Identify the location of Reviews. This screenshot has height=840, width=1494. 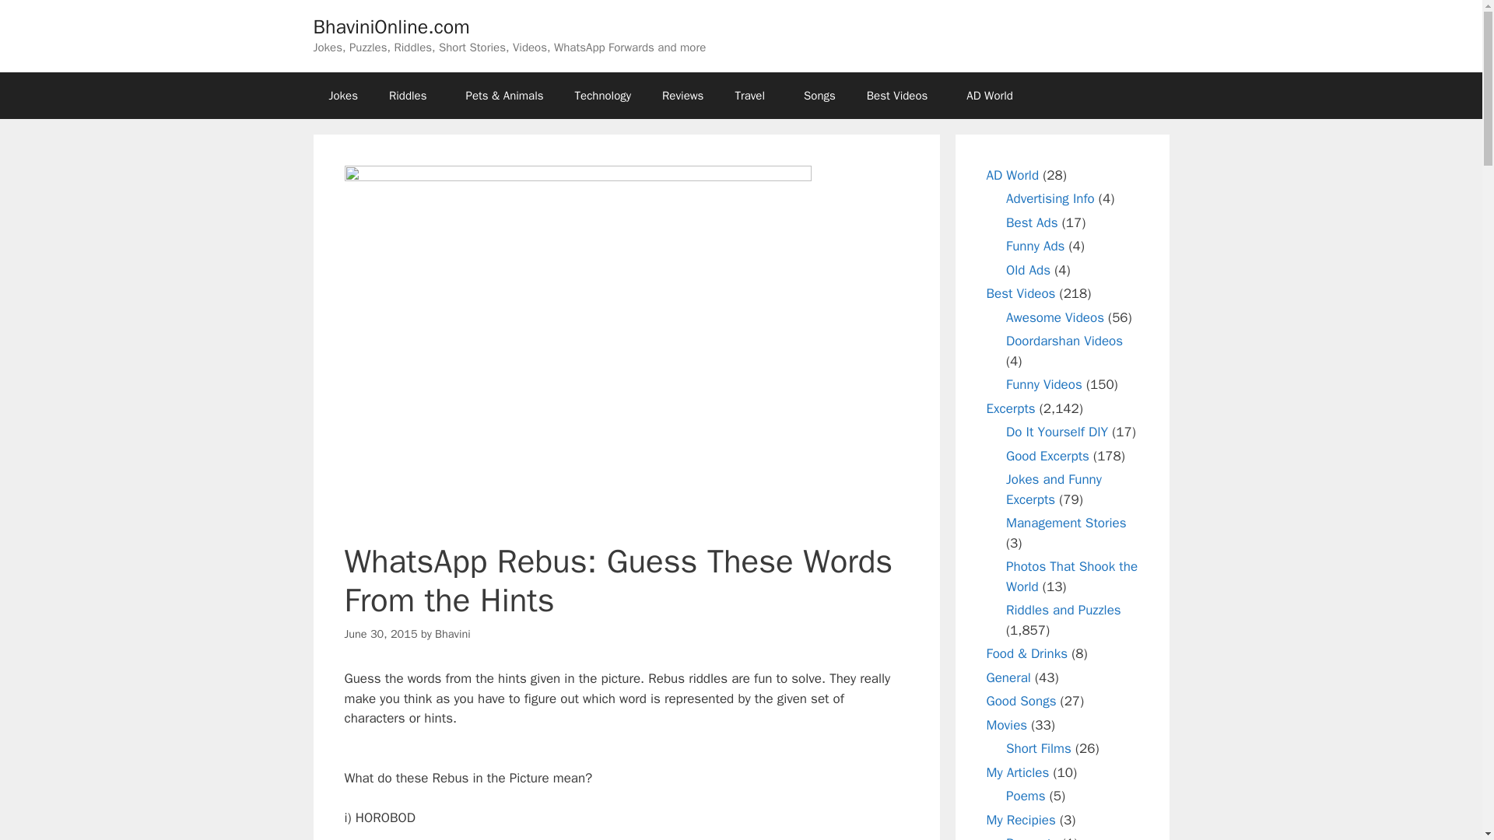
(682, 95).